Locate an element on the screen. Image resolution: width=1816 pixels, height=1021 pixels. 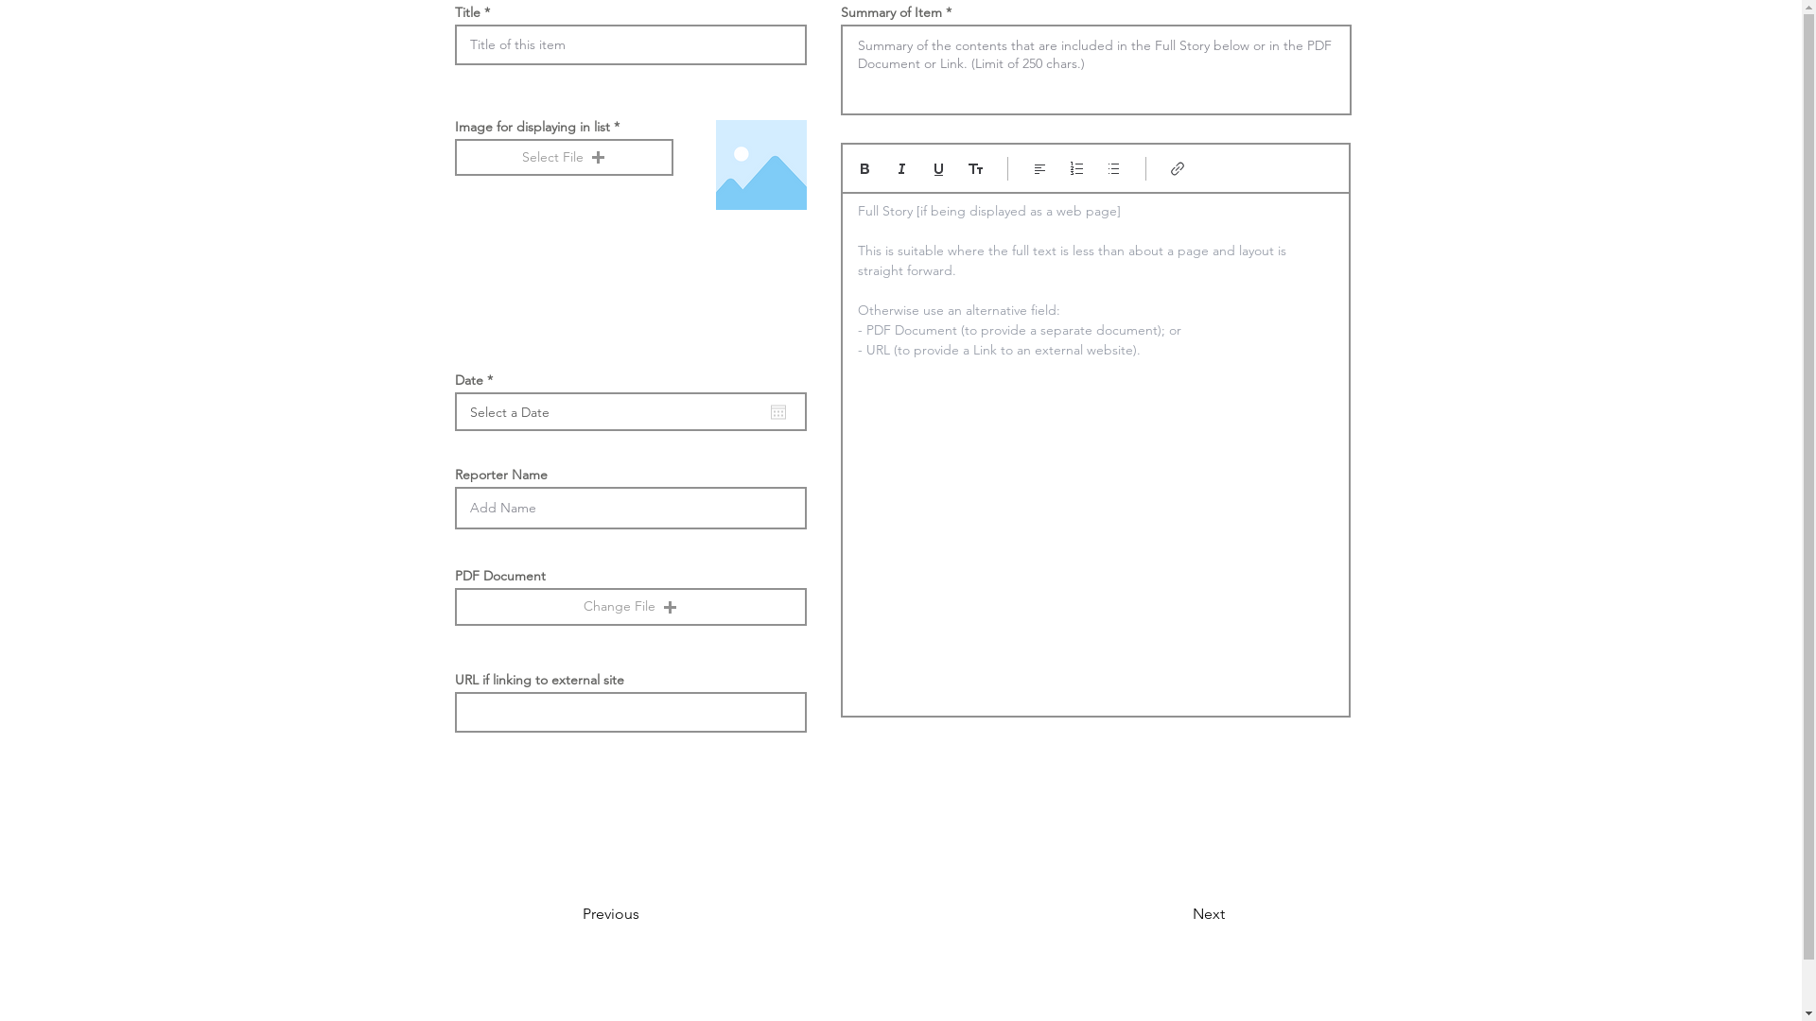
Next is located at coordinates (1177, 914).